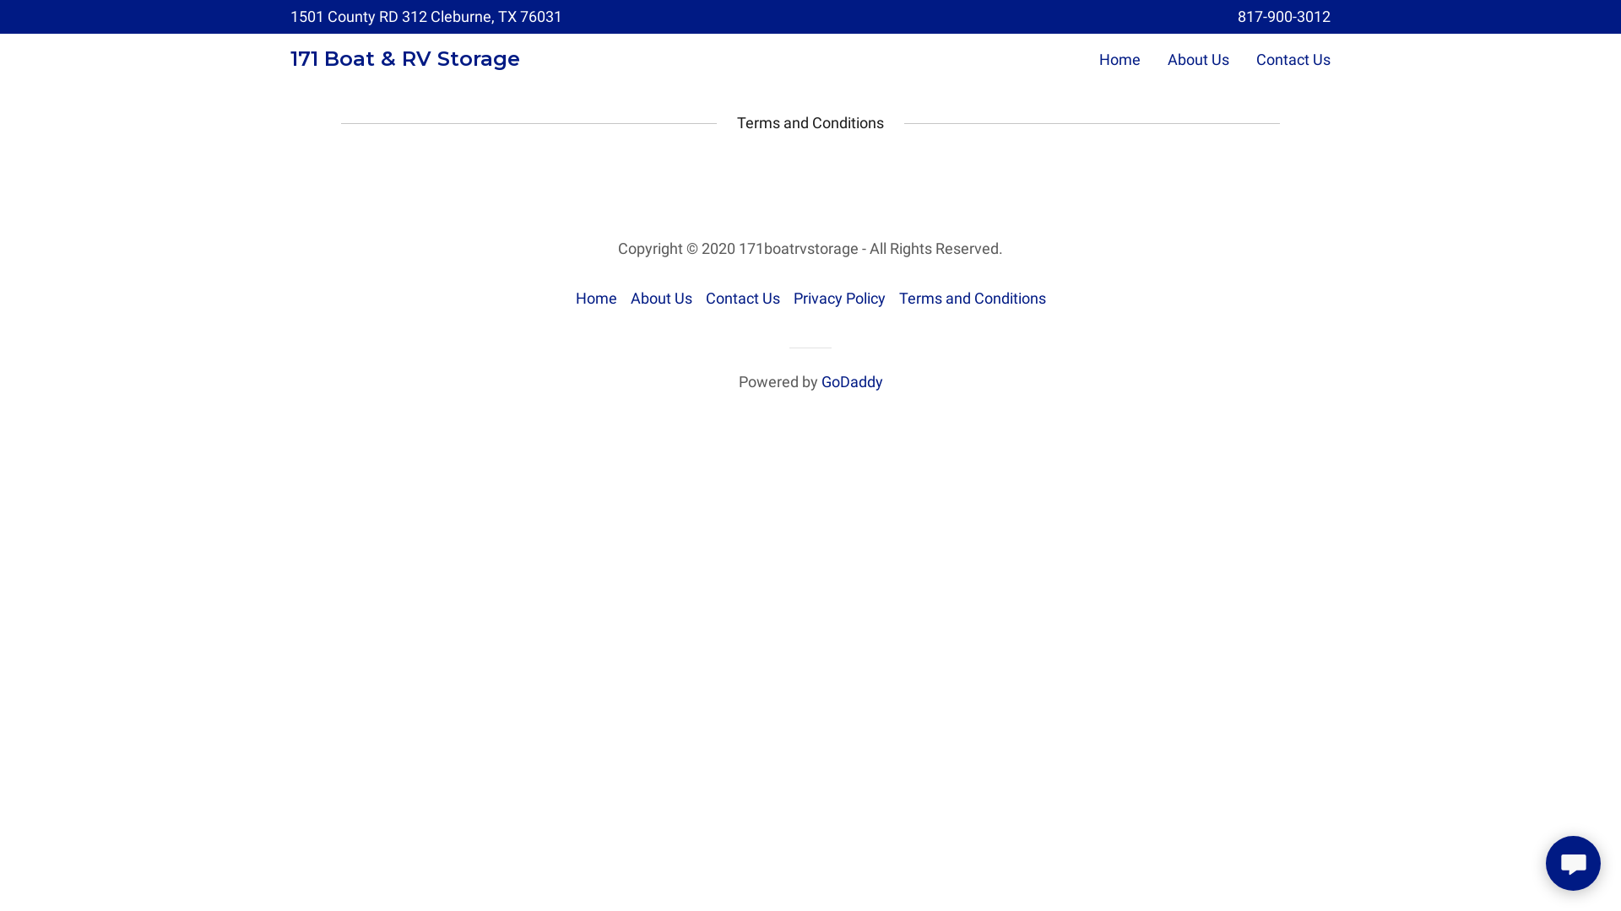  I want to click on Contact Us, so click(1293, 59).